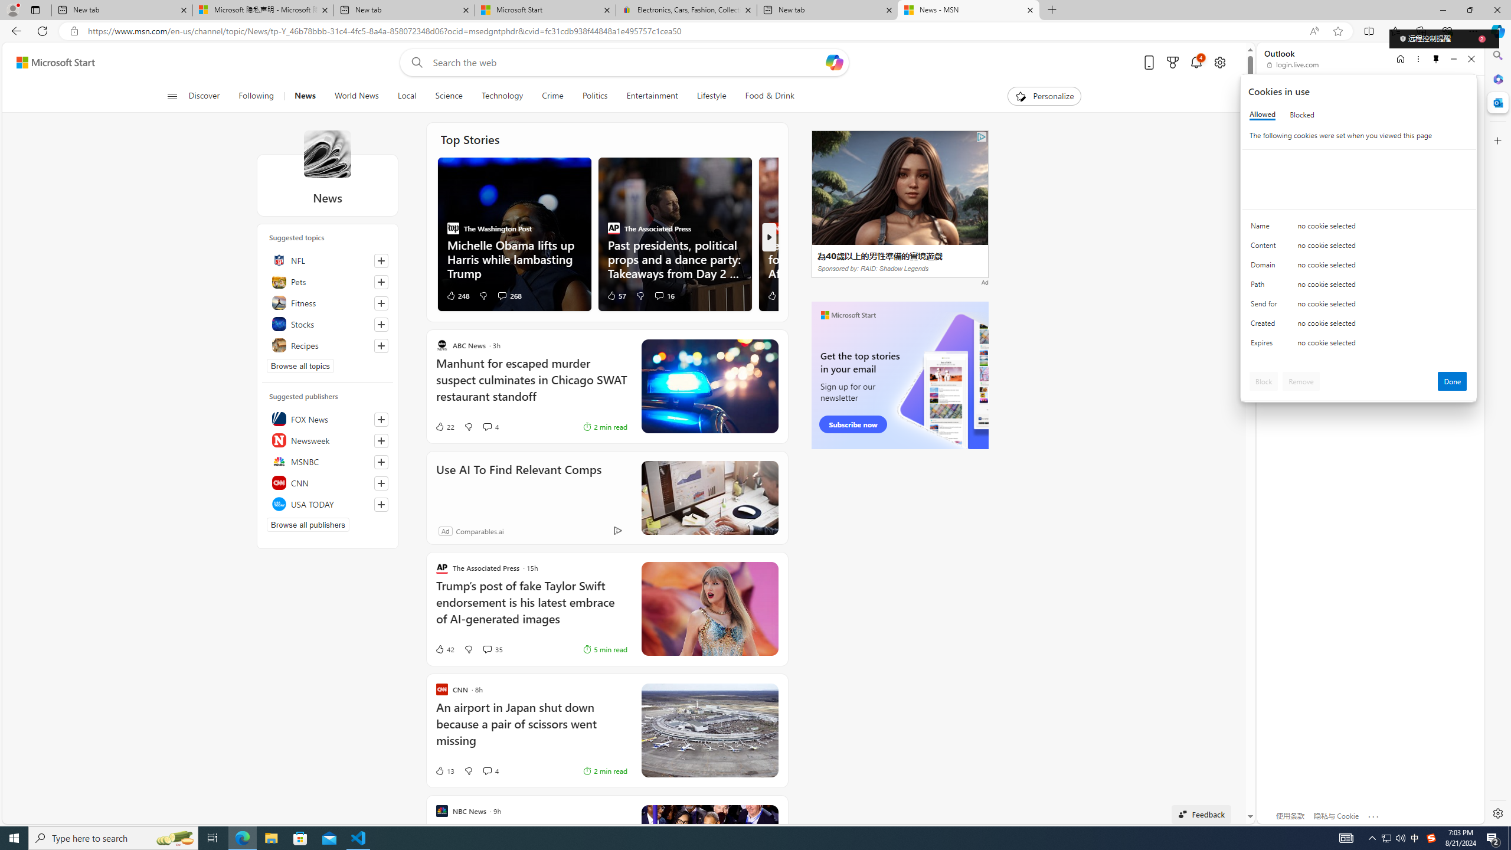  Describe the element at coordinates (852, 424) in the screenshot. I see `Subscribe now` at that location.